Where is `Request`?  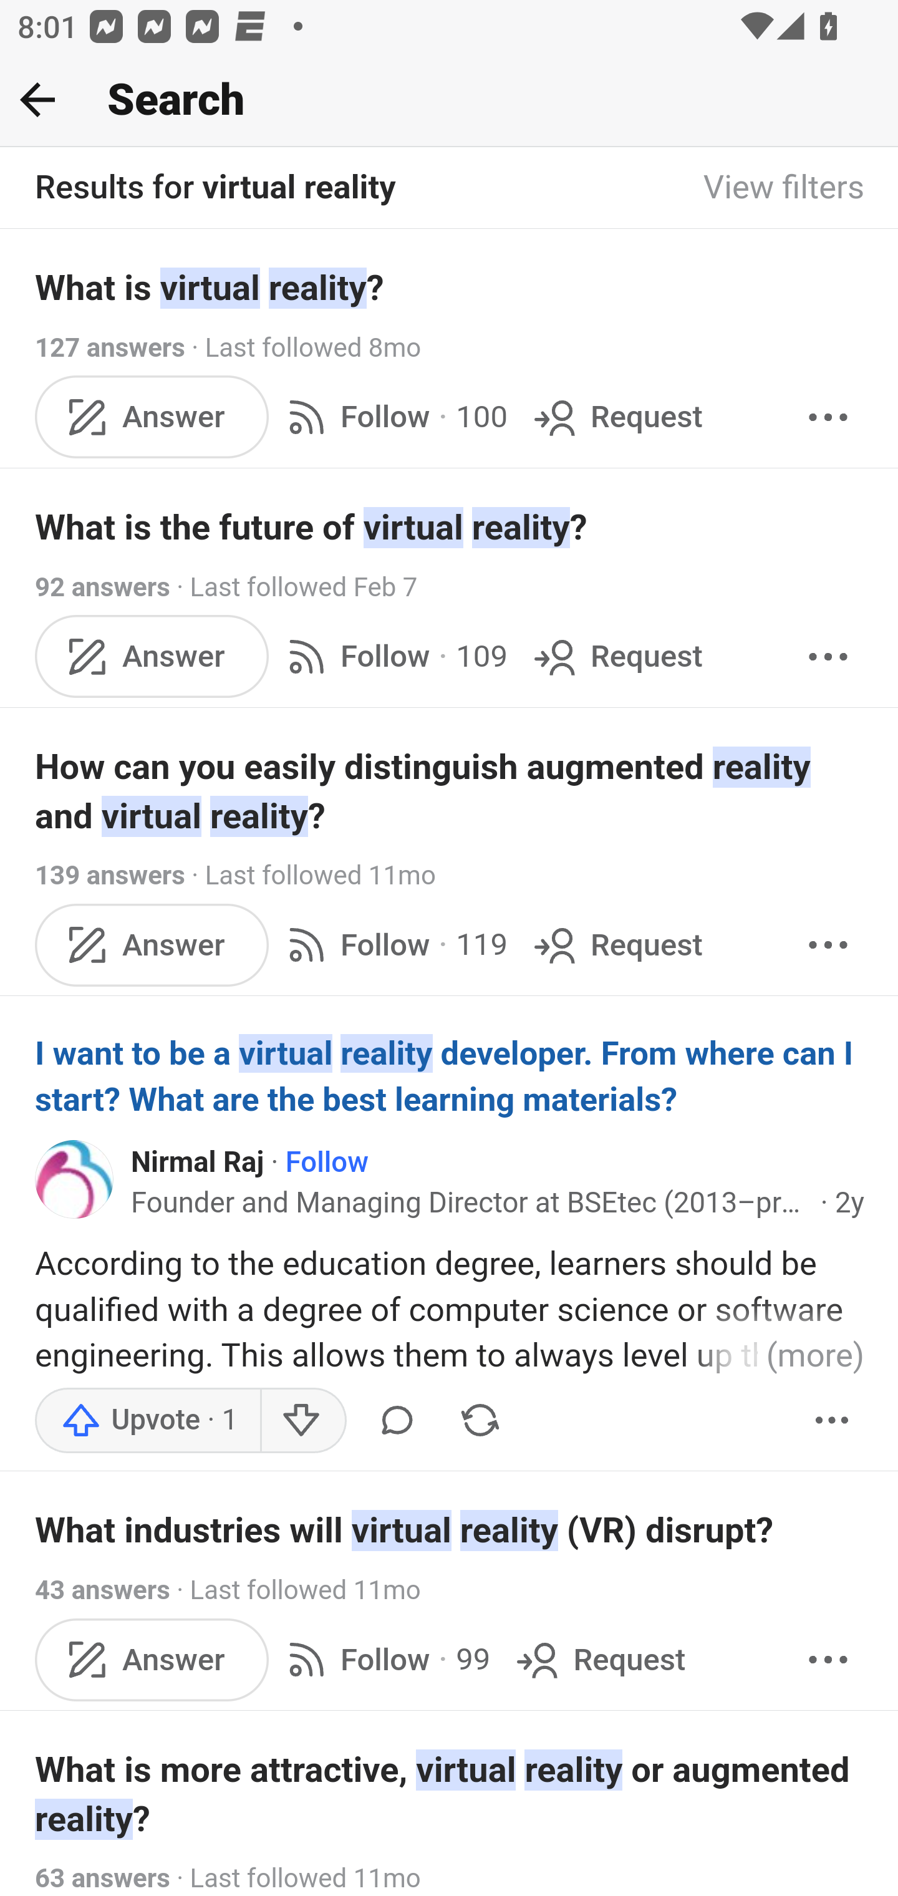
Request is located at coordinates (599, 1659).